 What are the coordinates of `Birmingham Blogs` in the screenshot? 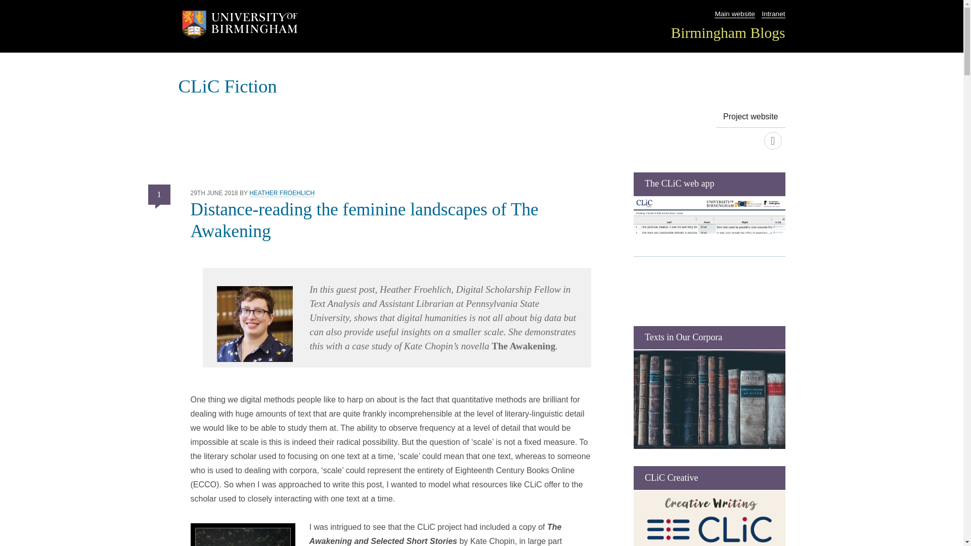 It's located at (727, 32).